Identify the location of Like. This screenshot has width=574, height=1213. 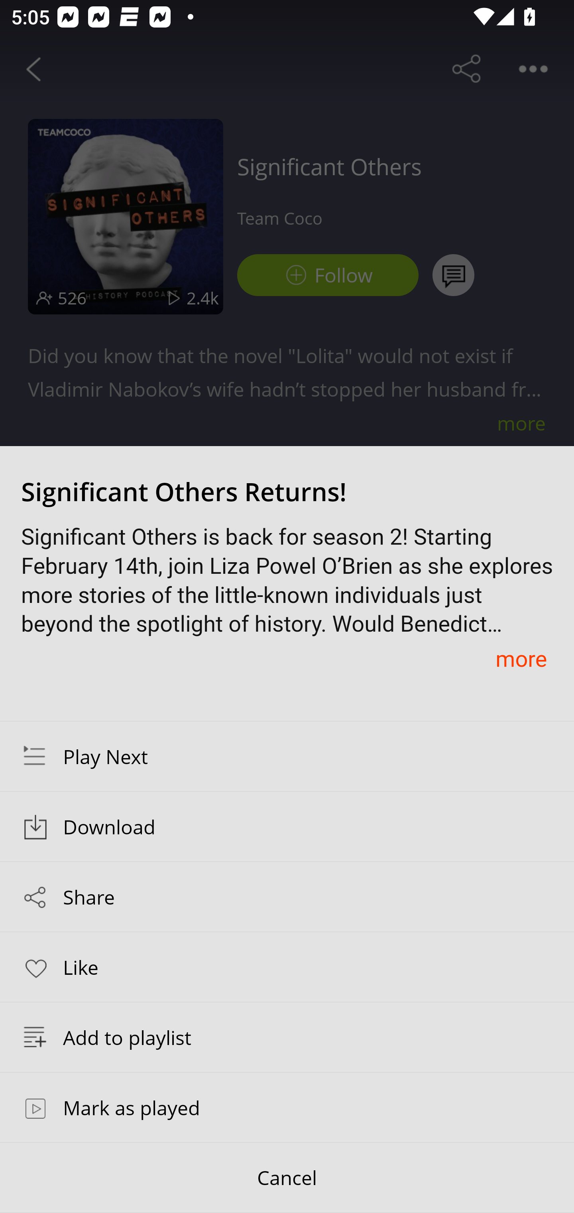
(287, 966).